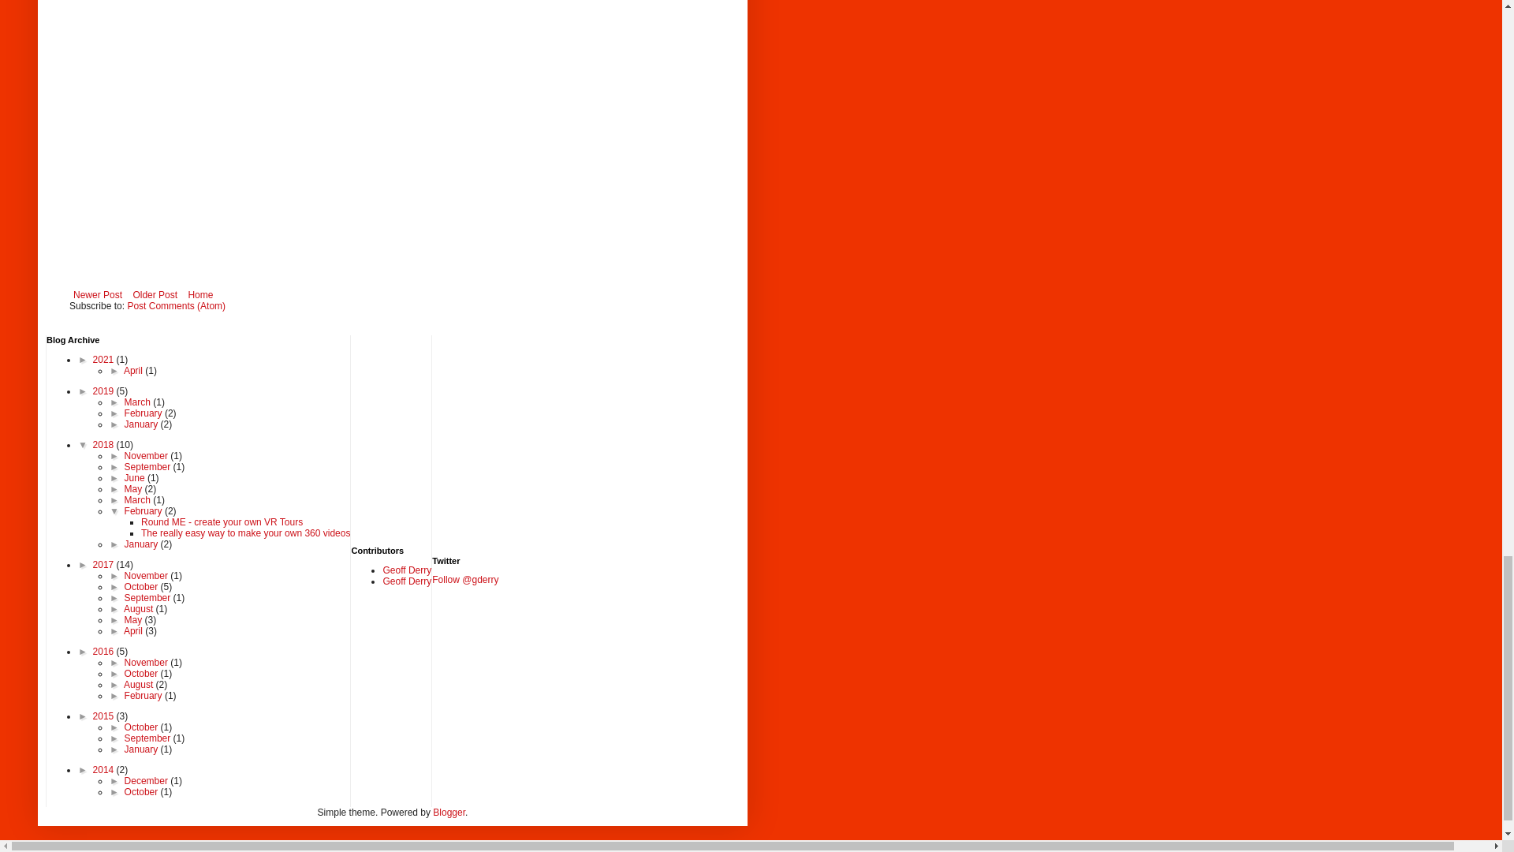  I want to click on Newer Post, so click(98, 294).